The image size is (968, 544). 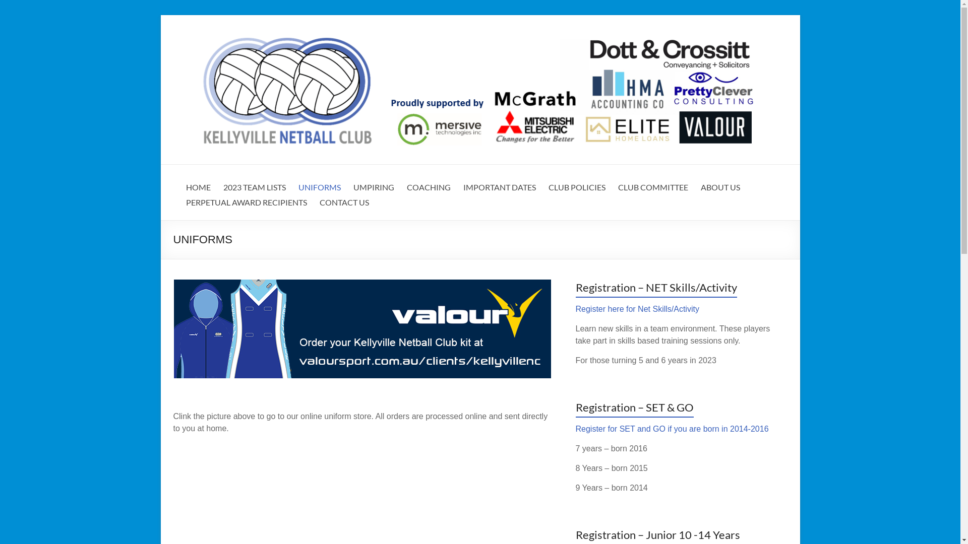 I want to click on UNIFORMS, so click(x=320, y=190).